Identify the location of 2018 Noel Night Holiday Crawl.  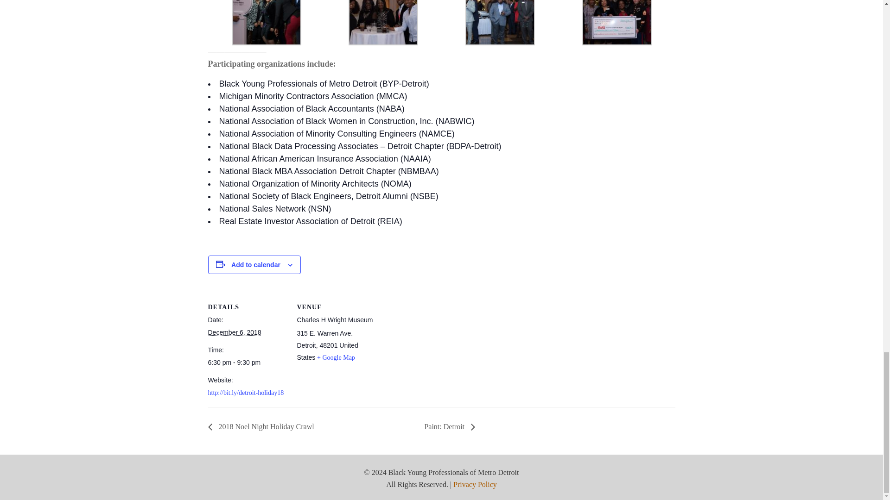
(263, 426).